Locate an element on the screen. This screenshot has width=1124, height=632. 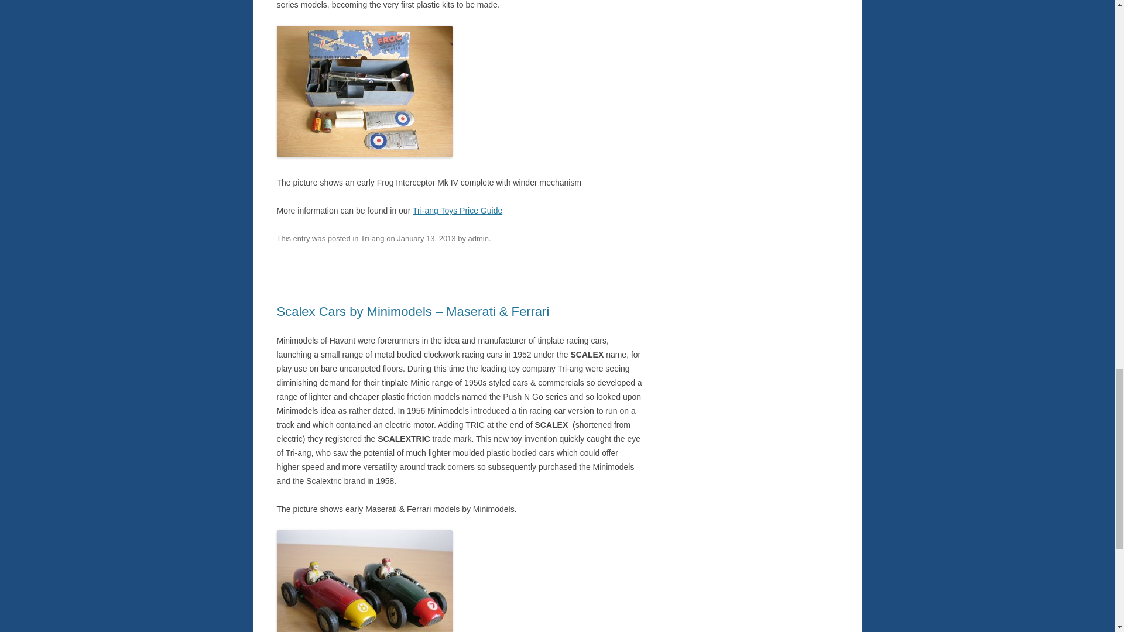
2:53 pm is located at coordinates (426, 238).